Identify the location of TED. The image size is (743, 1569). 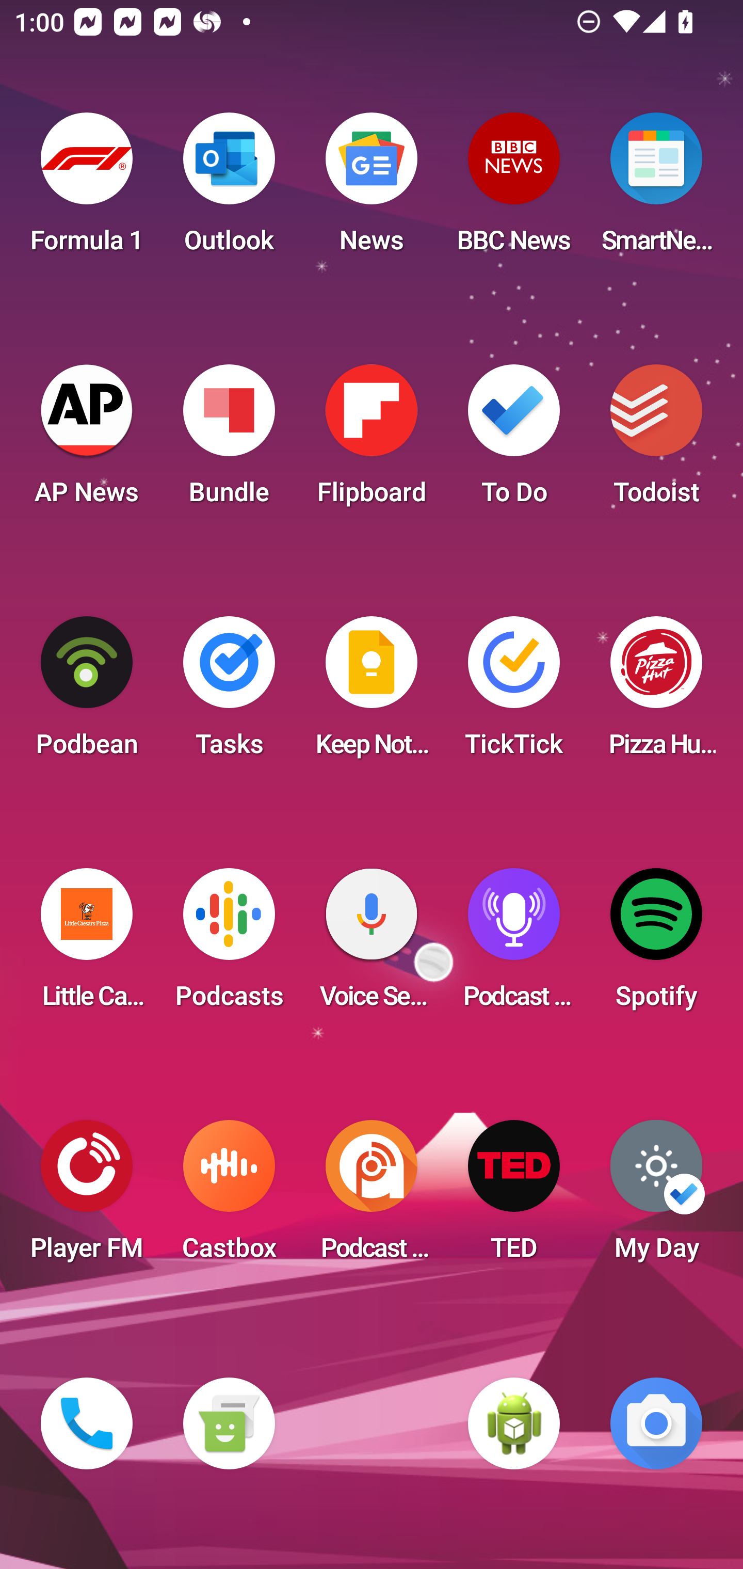
(514, 1196).